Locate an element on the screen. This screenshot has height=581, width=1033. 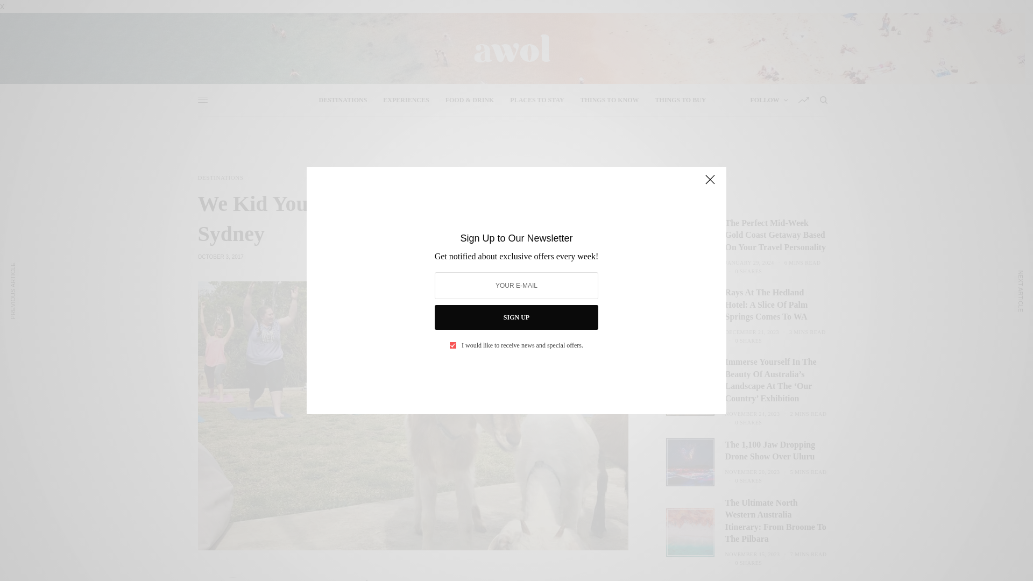
THINGS TO KNOW is located at coordinates (610, 100).